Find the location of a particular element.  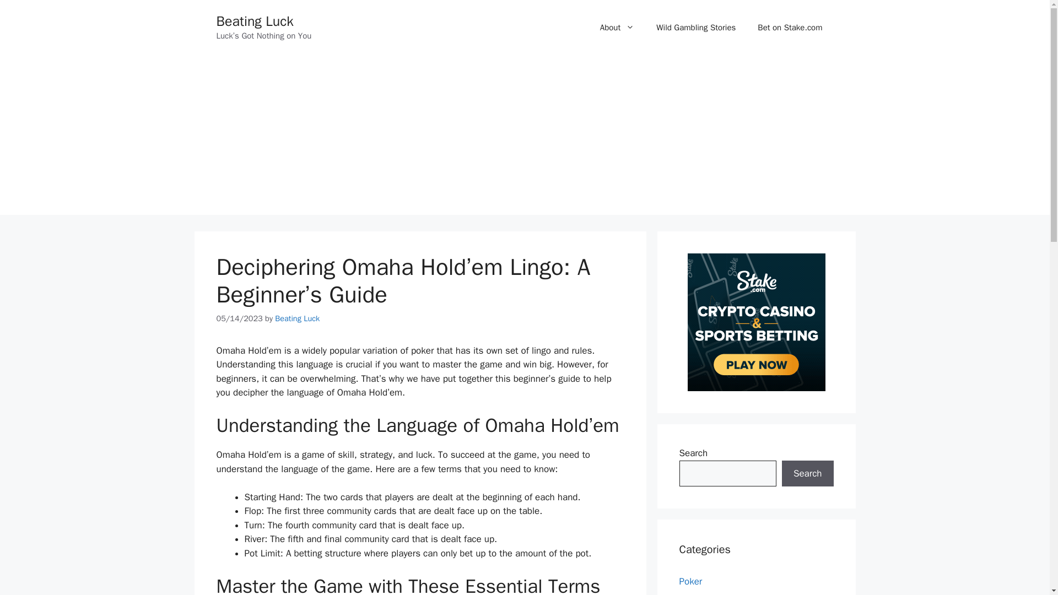

Bet on Stake.com is located at coordinates (790, 28).